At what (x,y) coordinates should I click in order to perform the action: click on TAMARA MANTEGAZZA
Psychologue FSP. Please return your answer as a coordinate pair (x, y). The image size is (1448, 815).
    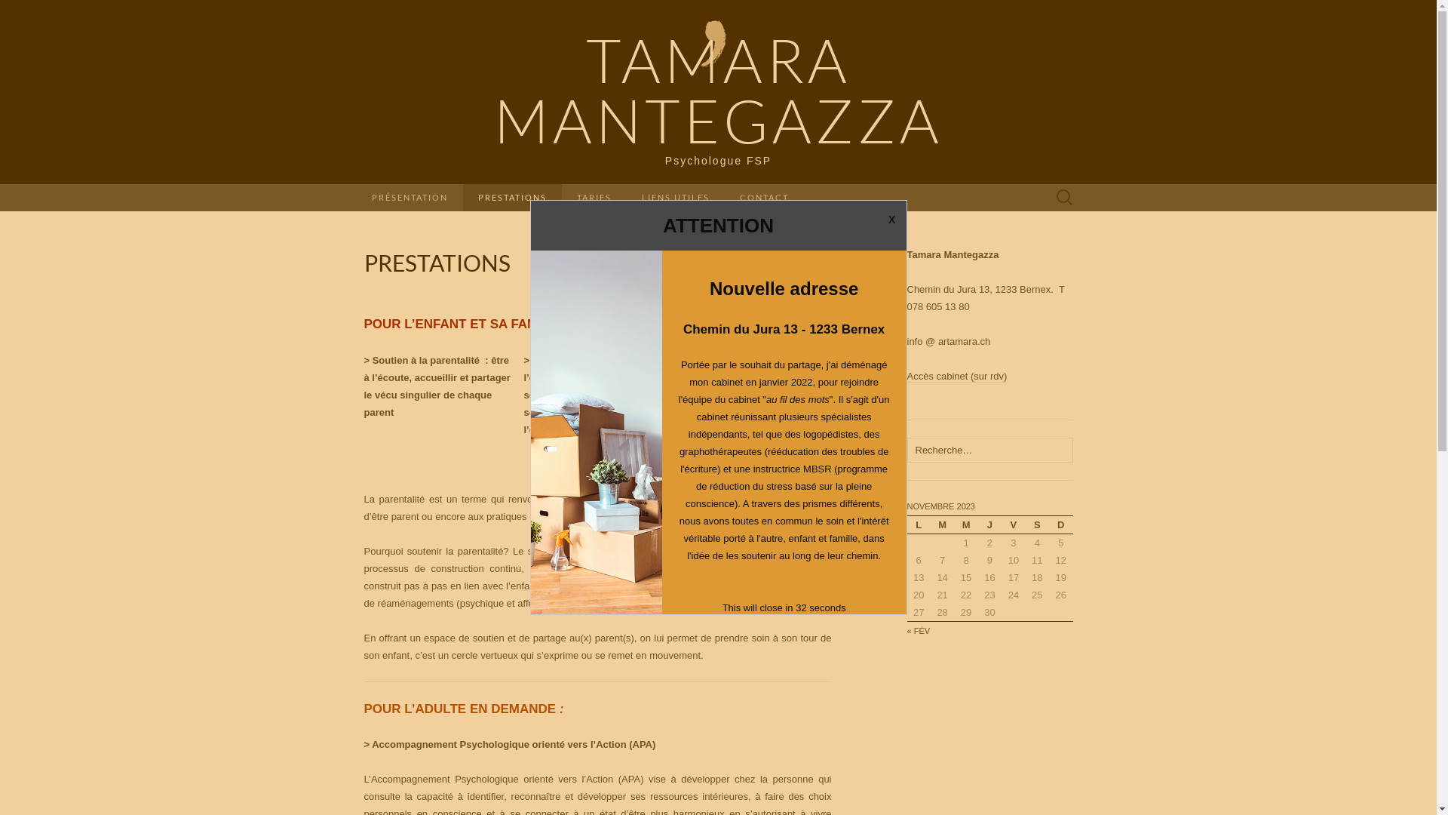
    Looking at the image, I should click on (718, 92).